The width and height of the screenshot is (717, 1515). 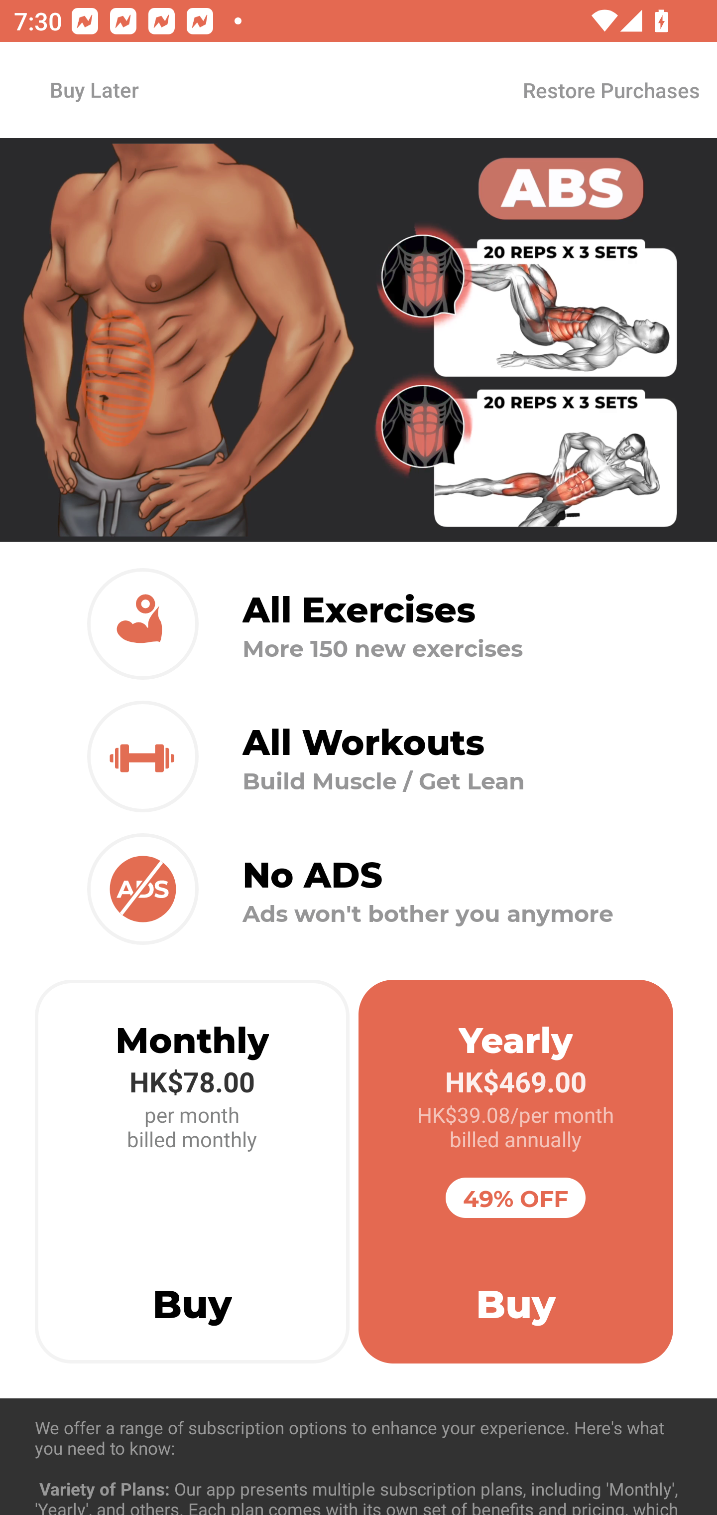 What do you see at coordinates (192, 1172) in the screenshot?
I see `Monthly HK$78.00 per month
billed monthly Buy` at bounding box center [192, 1172].